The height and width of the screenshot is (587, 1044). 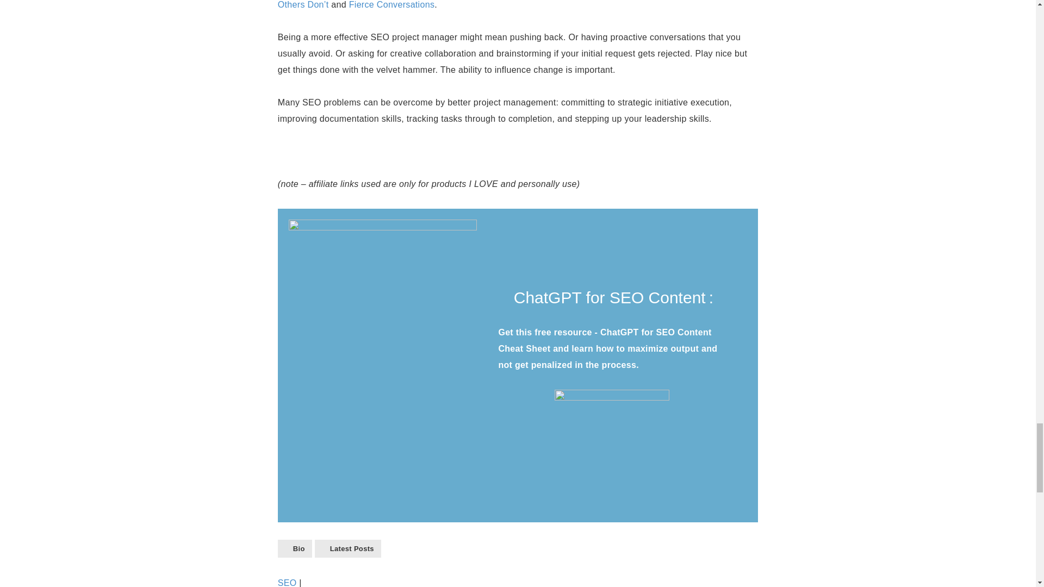 What do you see at coordinates (287, 583) in the screenshot?
I see `SEO` at bounding box center [287, 583].